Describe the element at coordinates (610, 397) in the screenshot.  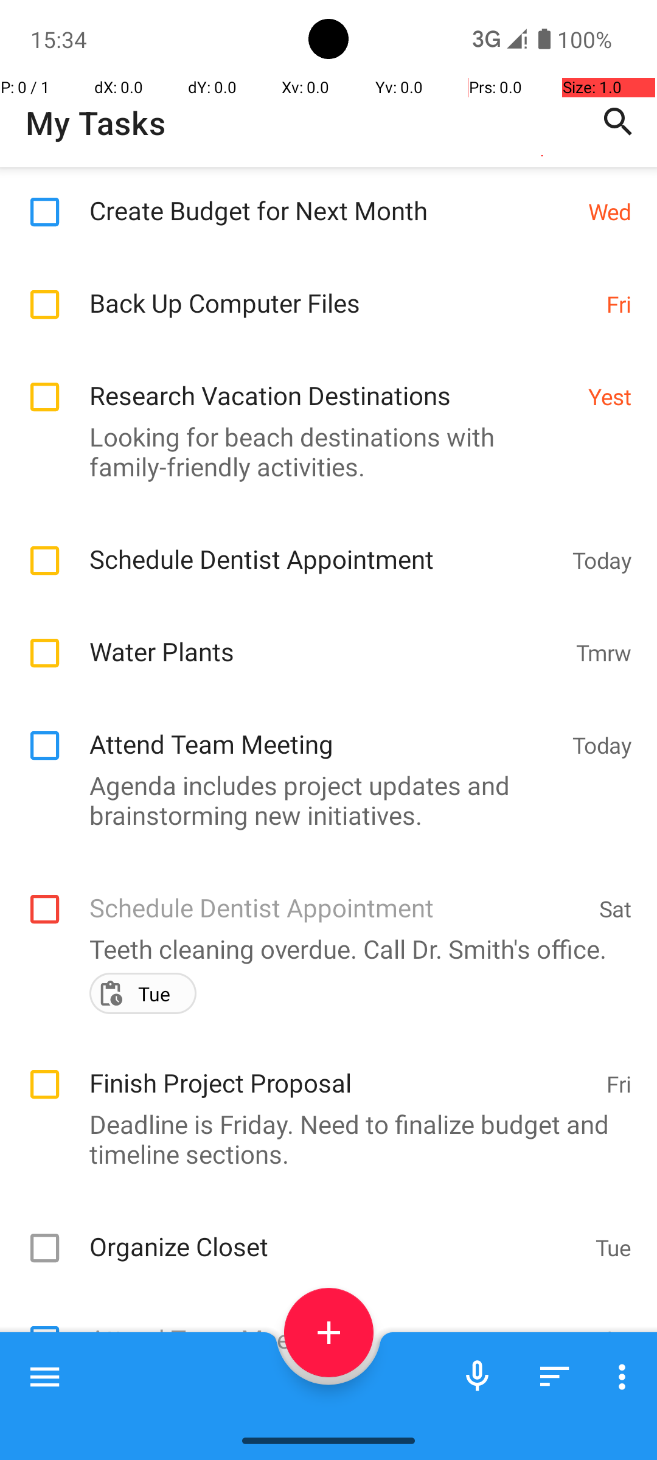
I see `Yest` at that location.